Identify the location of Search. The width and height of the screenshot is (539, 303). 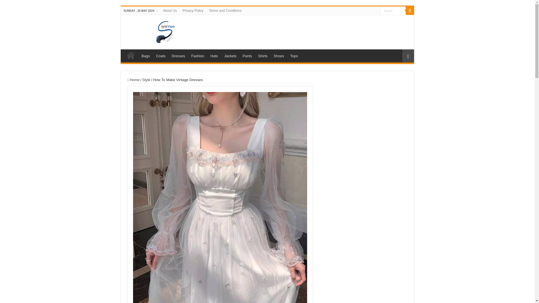
(393, 10).